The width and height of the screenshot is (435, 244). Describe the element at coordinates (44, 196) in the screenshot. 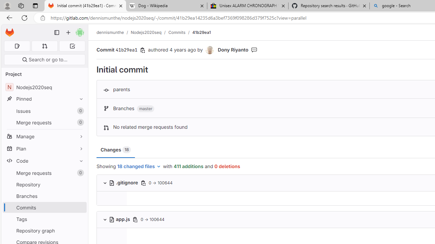

I see `Branches` at that location.